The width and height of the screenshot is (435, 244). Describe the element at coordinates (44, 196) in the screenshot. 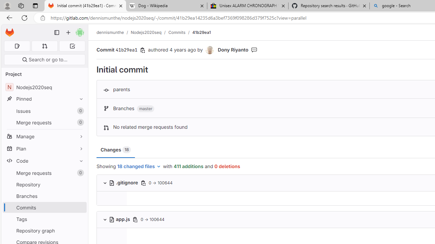

I see `Branches` at that location.